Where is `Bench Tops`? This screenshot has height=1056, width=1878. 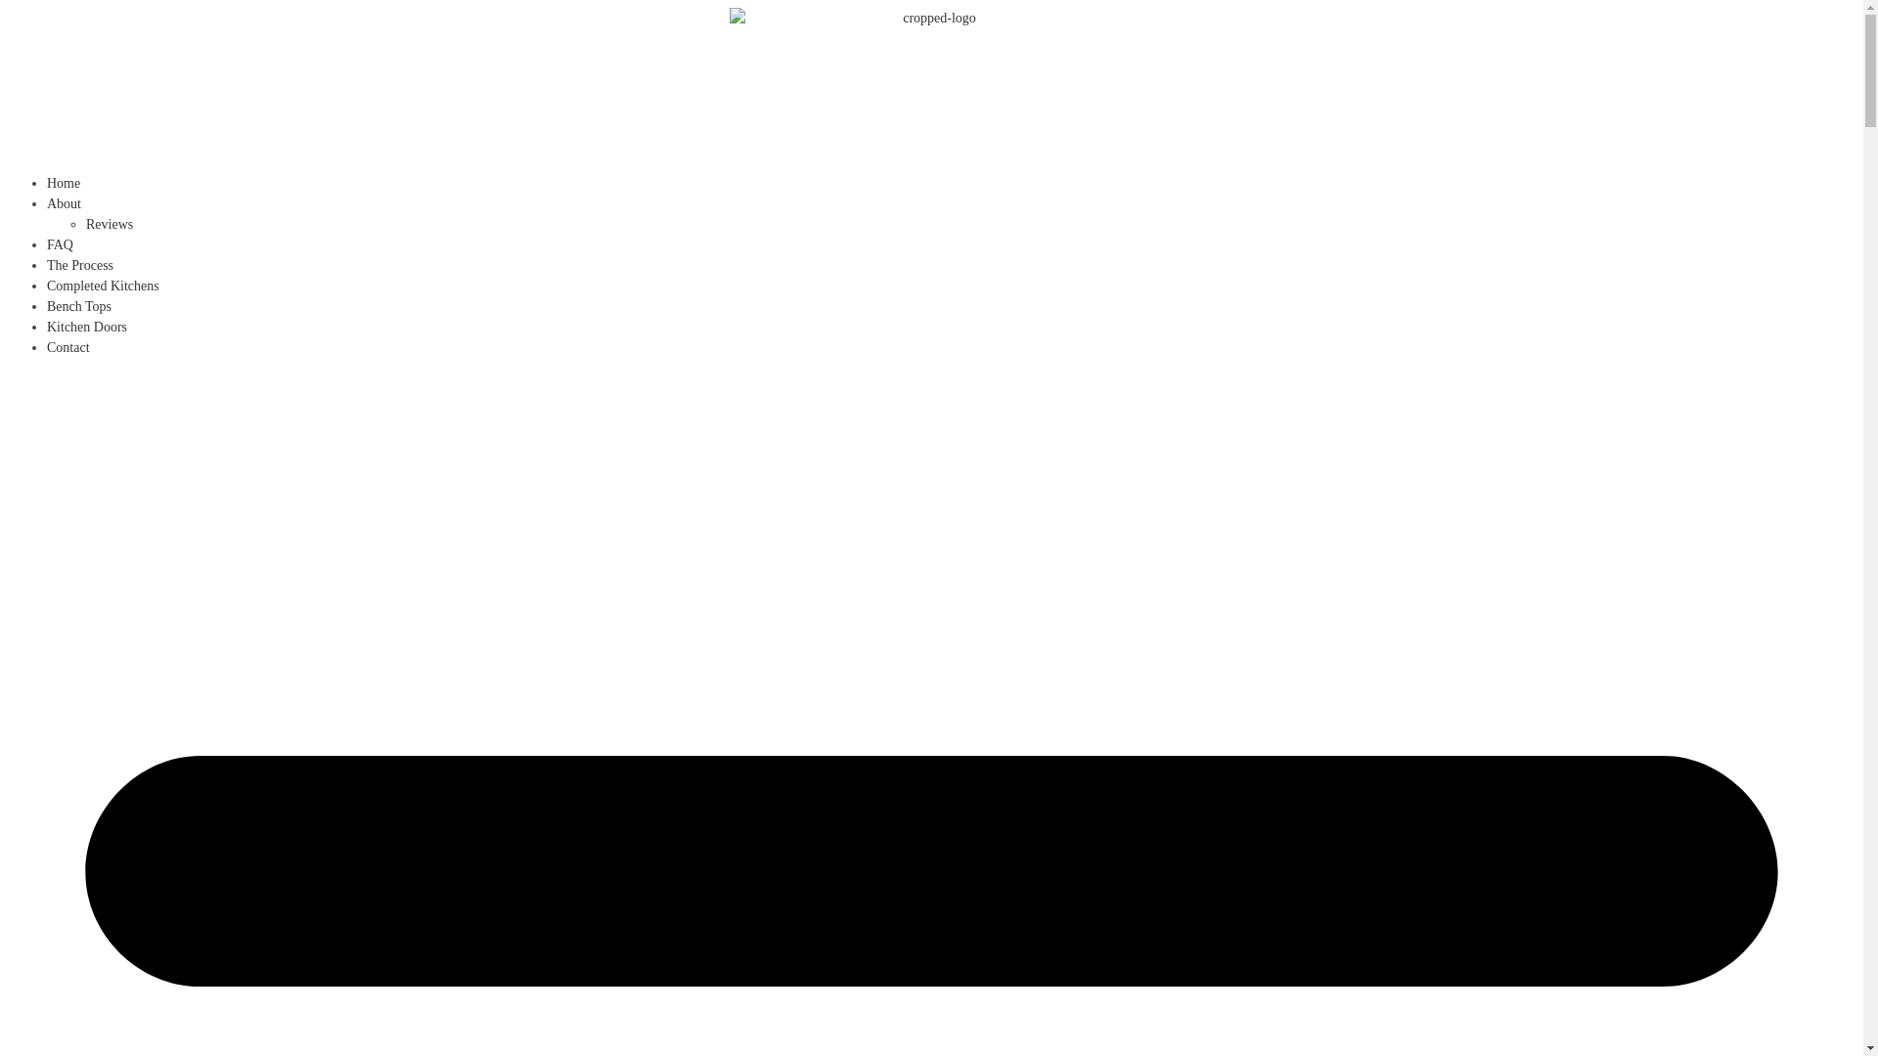
Bench Tops is located at coordinates (79, 307).